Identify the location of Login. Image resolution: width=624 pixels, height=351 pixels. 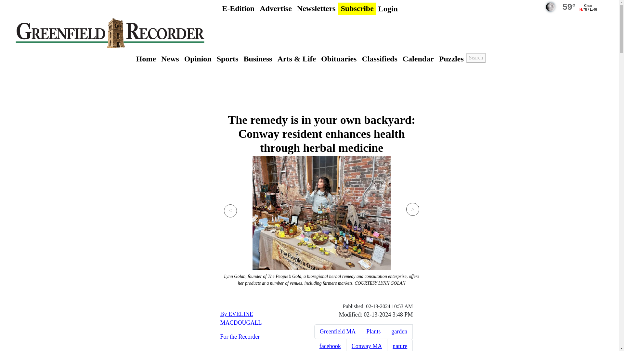
(388, 8).